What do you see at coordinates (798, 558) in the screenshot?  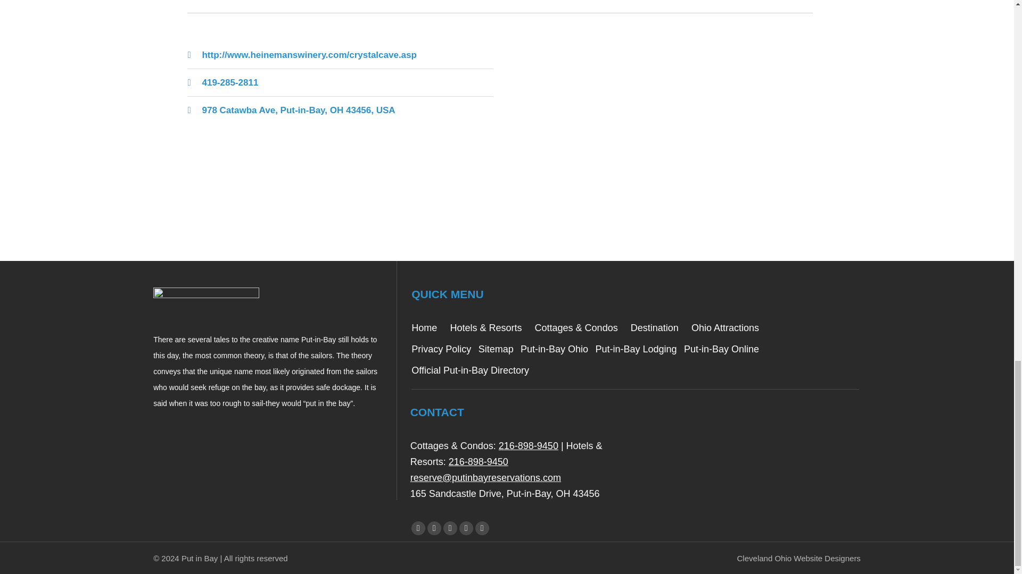 I see `Cleveland Ohio Website Designers` at bounding box center [798, 558].